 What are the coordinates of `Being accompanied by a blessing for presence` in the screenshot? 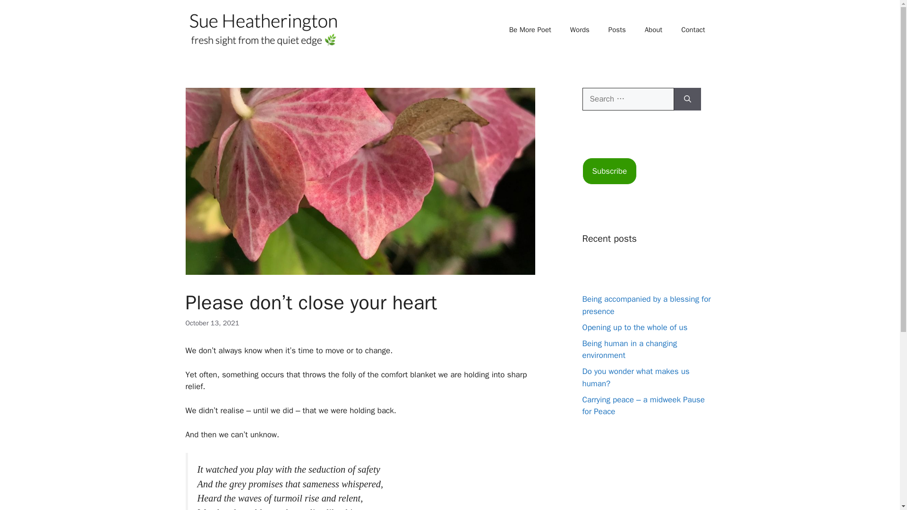 It's located at (646, 305).